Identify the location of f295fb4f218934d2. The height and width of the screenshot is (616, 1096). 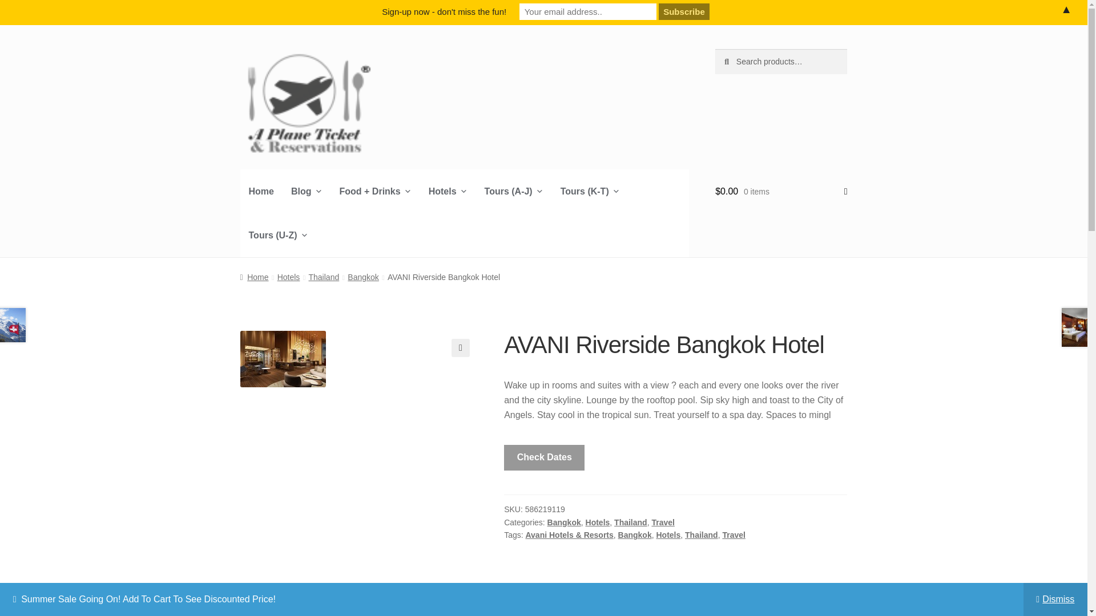
(283, 359).